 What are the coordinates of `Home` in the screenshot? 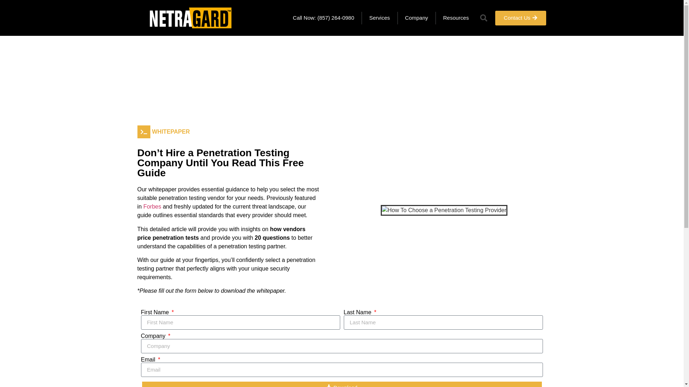 It's located at (149, 82).